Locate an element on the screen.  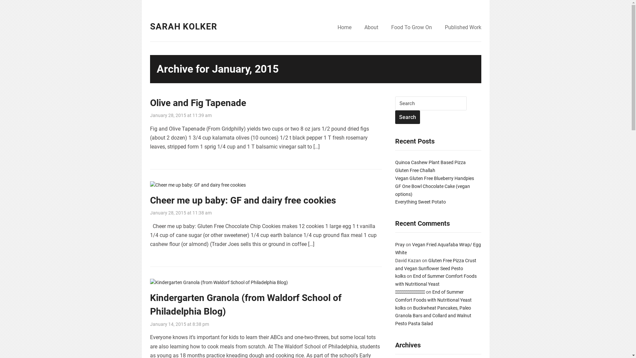
kolks is located at coordinates (400, 276).